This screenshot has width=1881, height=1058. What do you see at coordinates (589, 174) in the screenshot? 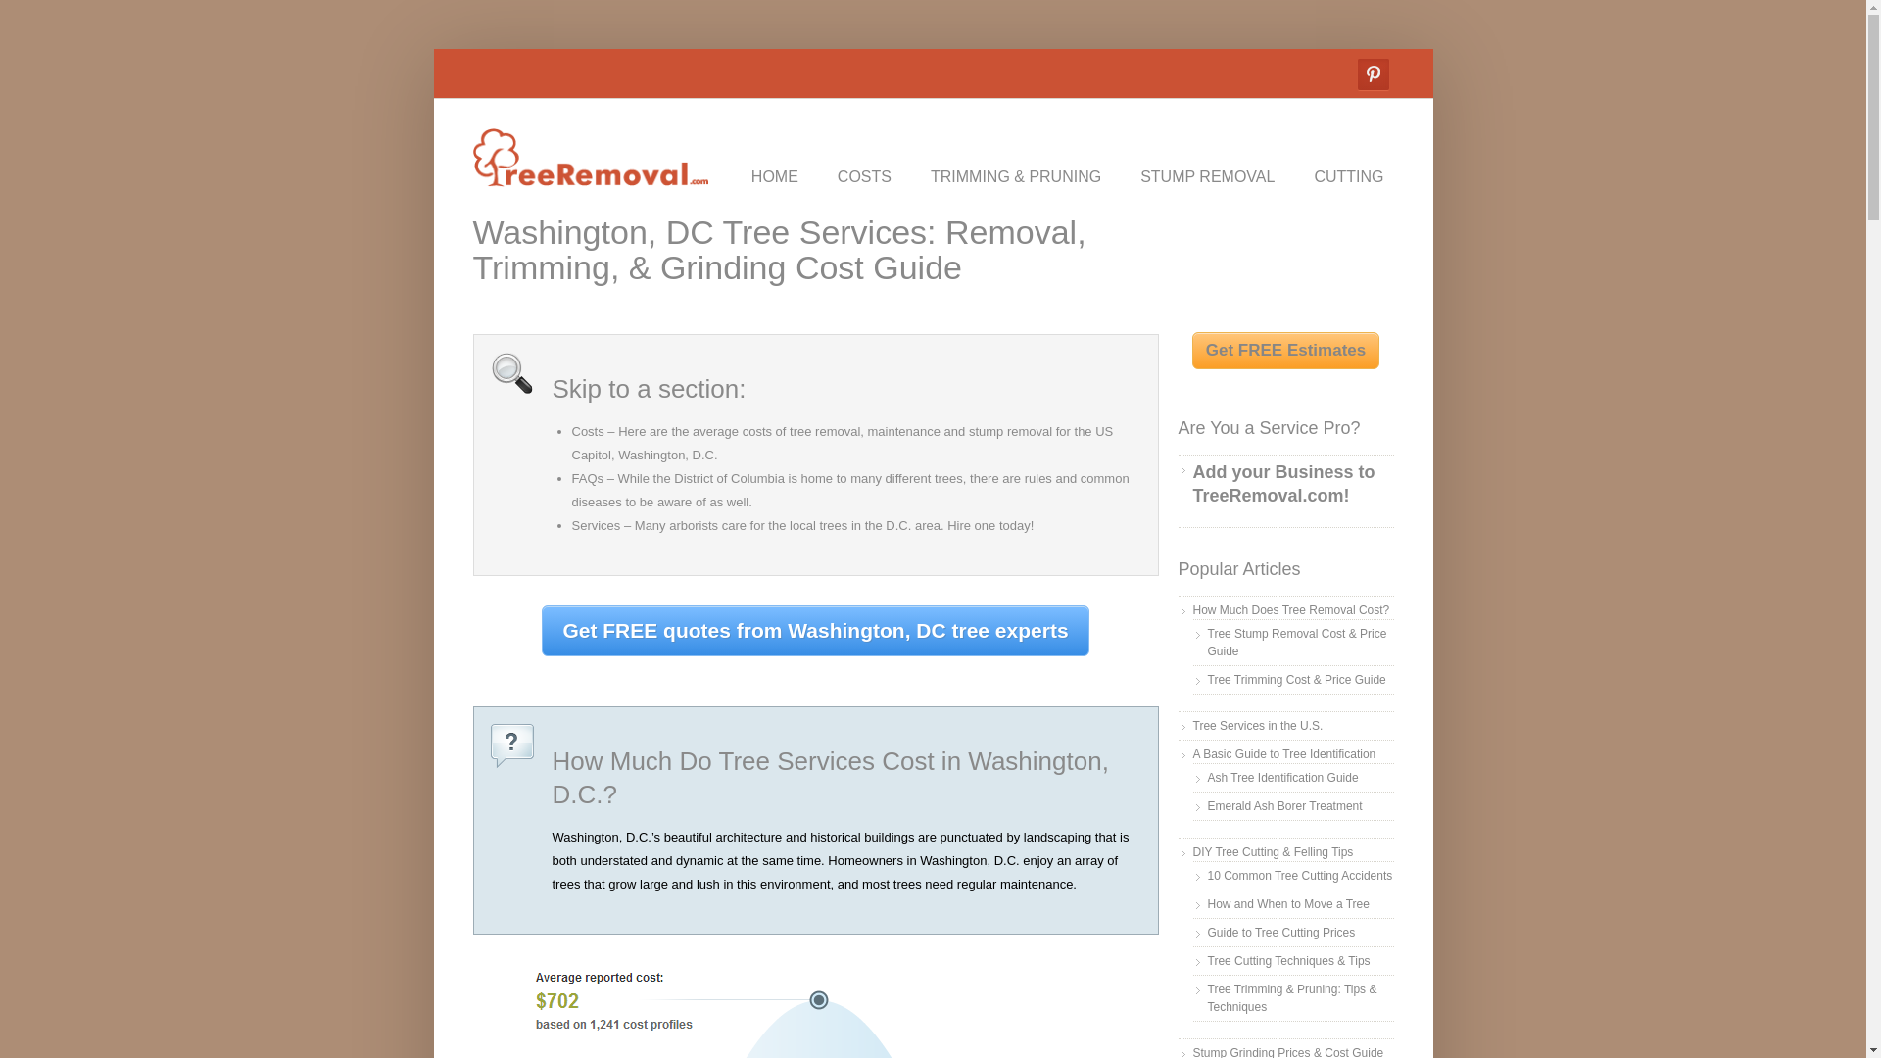
I see `Tree Removal` at bounding box center [589, 174].